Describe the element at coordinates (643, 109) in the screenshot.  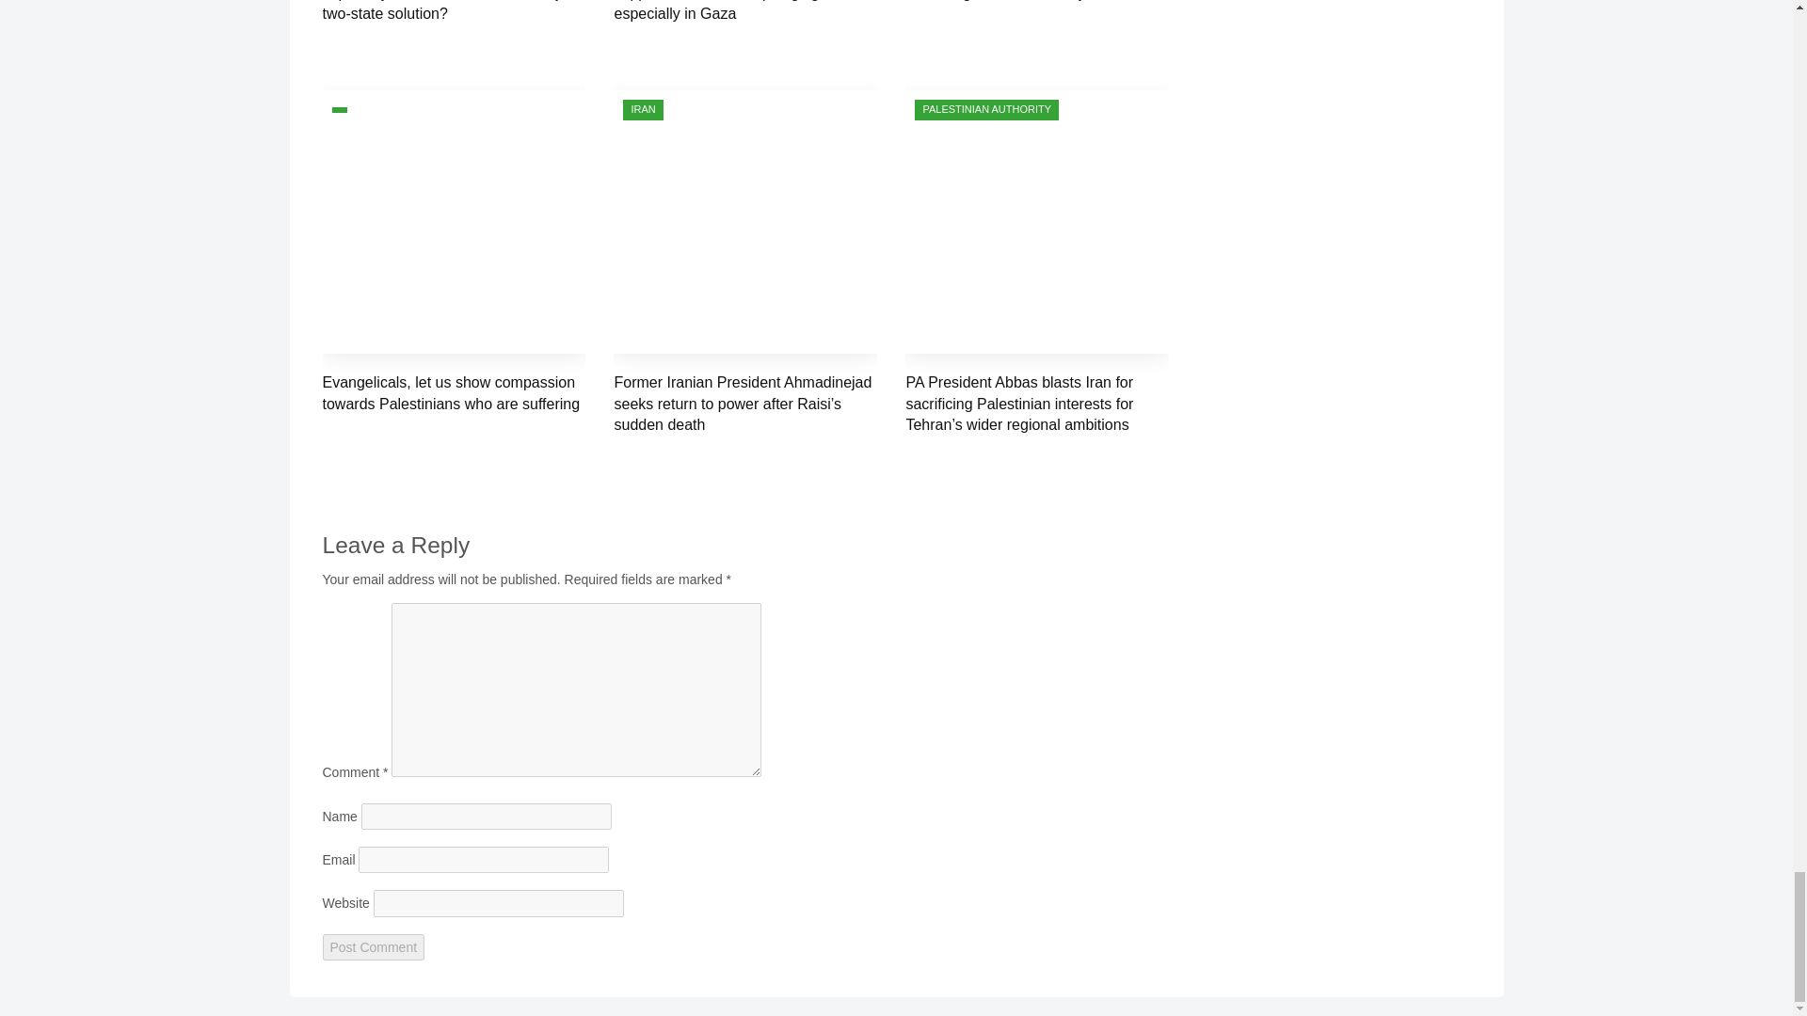
I see `IRAN` at that location.